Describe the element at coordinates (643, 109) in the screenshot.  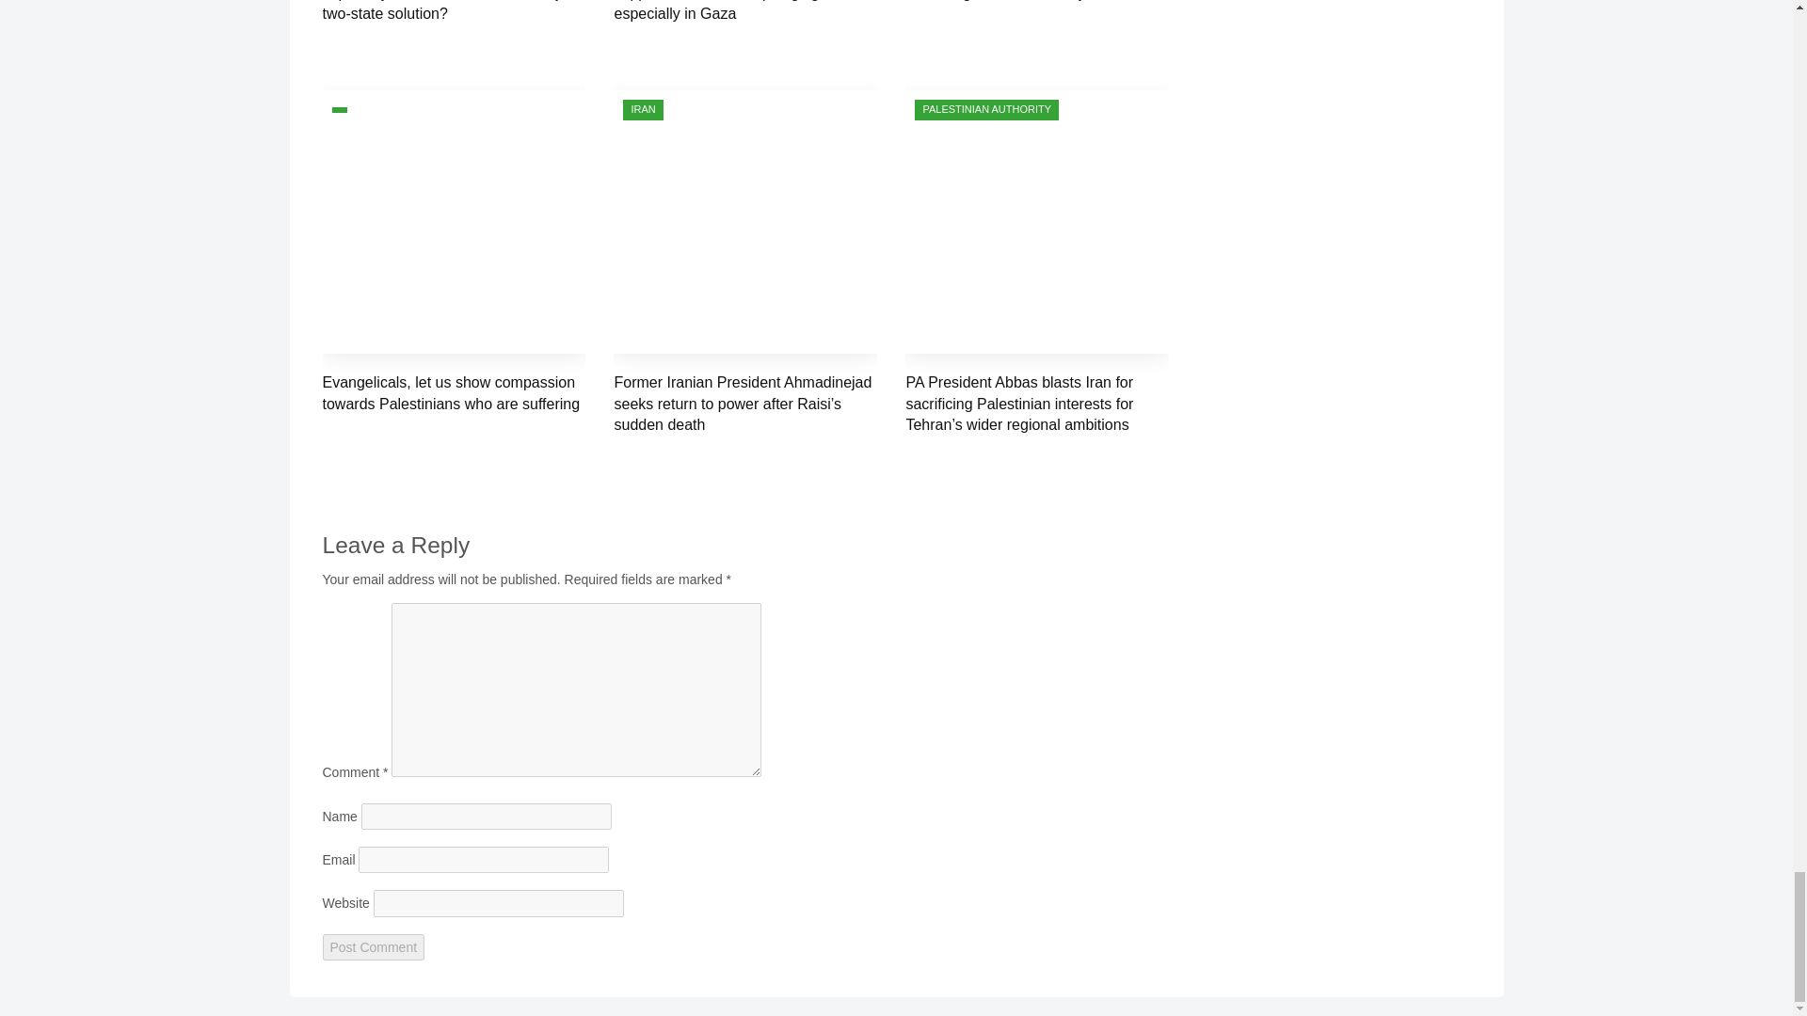
I see `IRAN` at that location.